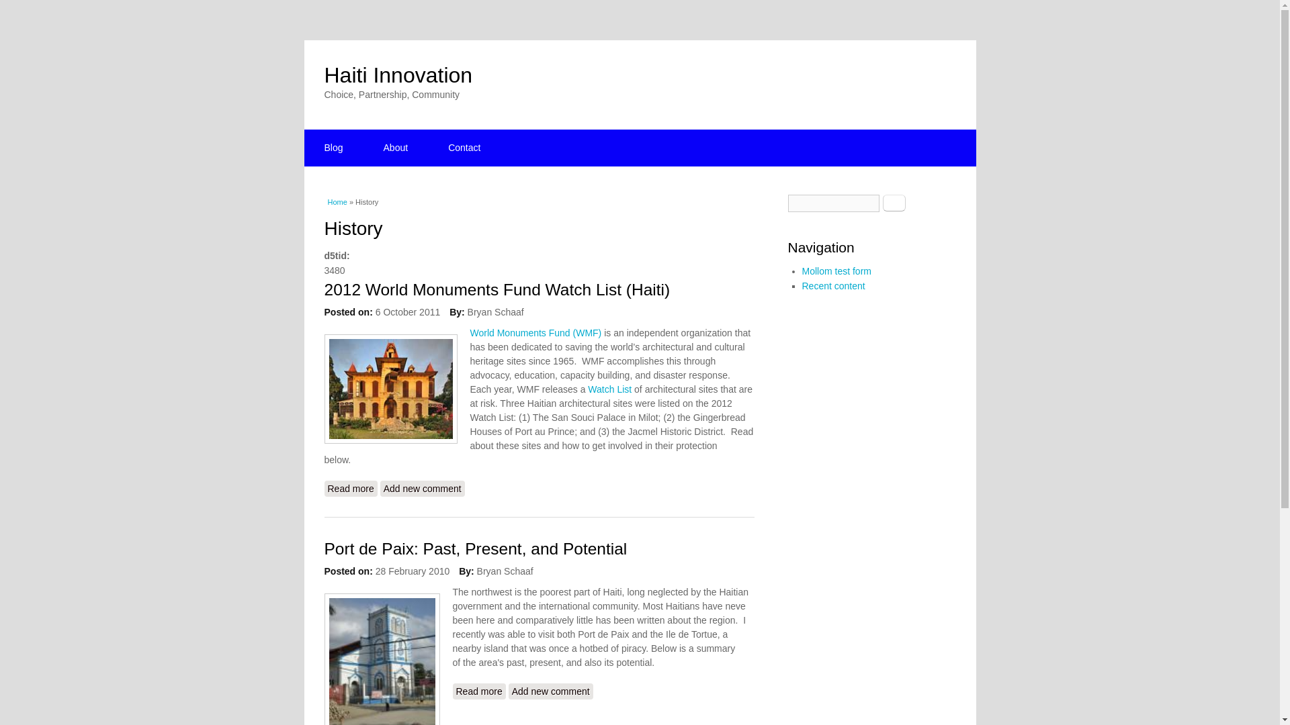 Image resolution: width=1290 pixels, height=725 pixels. What do you see at coordinates (551, 691) in the screenshot?
I see `Add a new comment to this page.` at bounding box center [551, 691].